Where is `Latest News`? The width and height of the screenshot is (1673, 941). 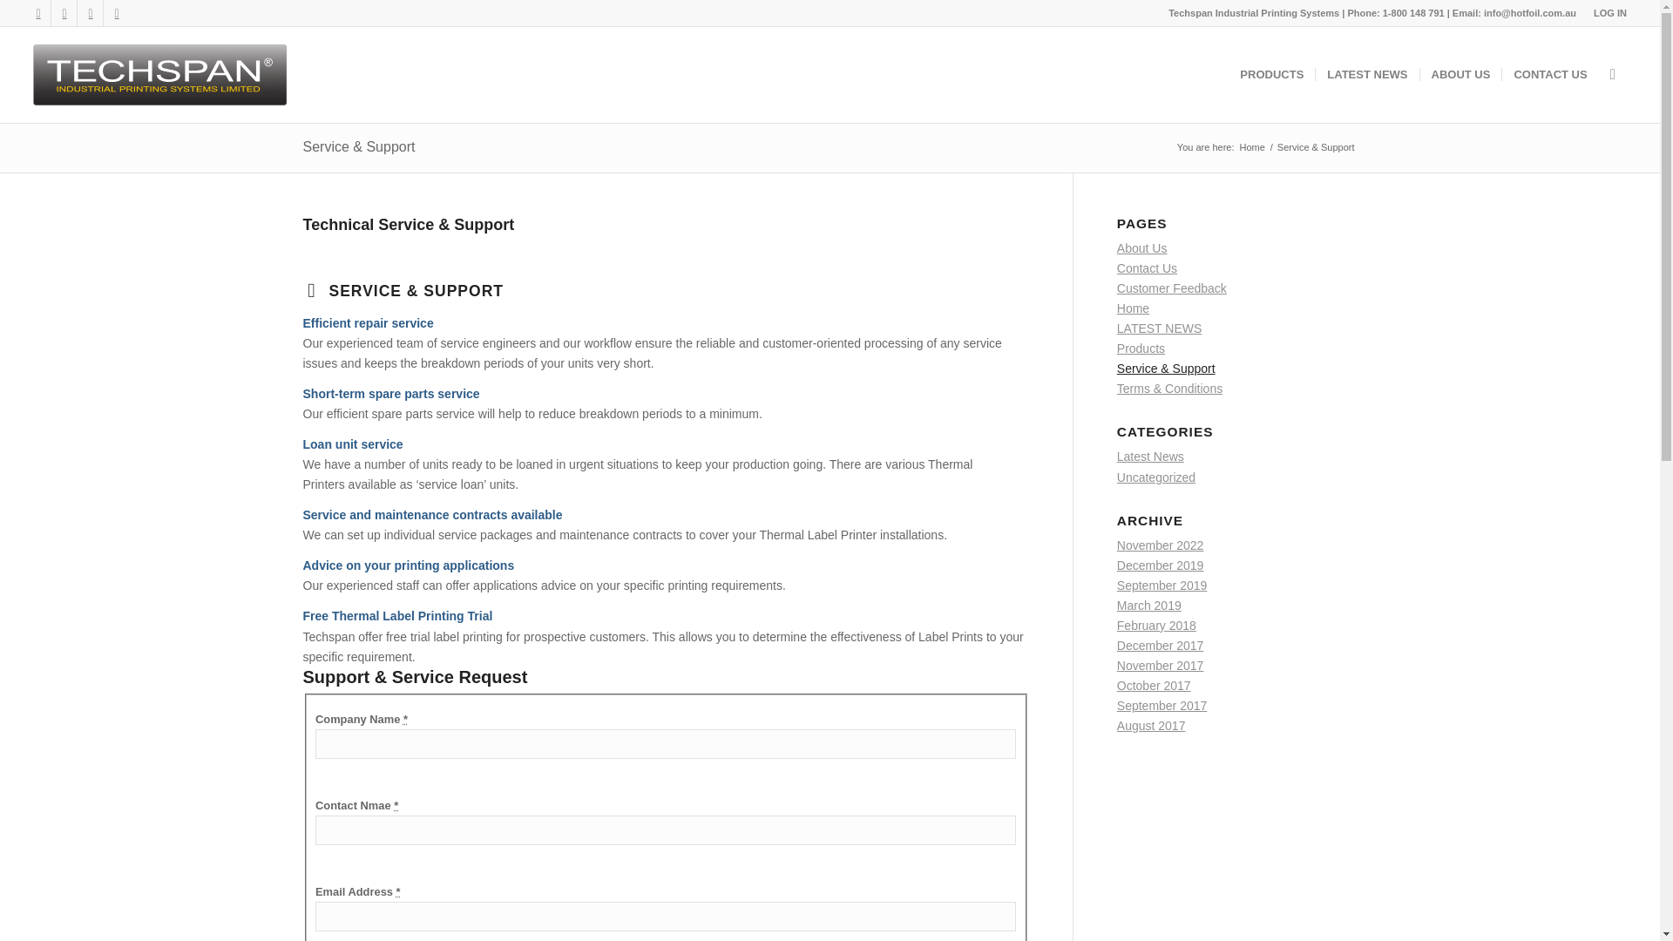 Latest News is located at coordinates (1150, 457).